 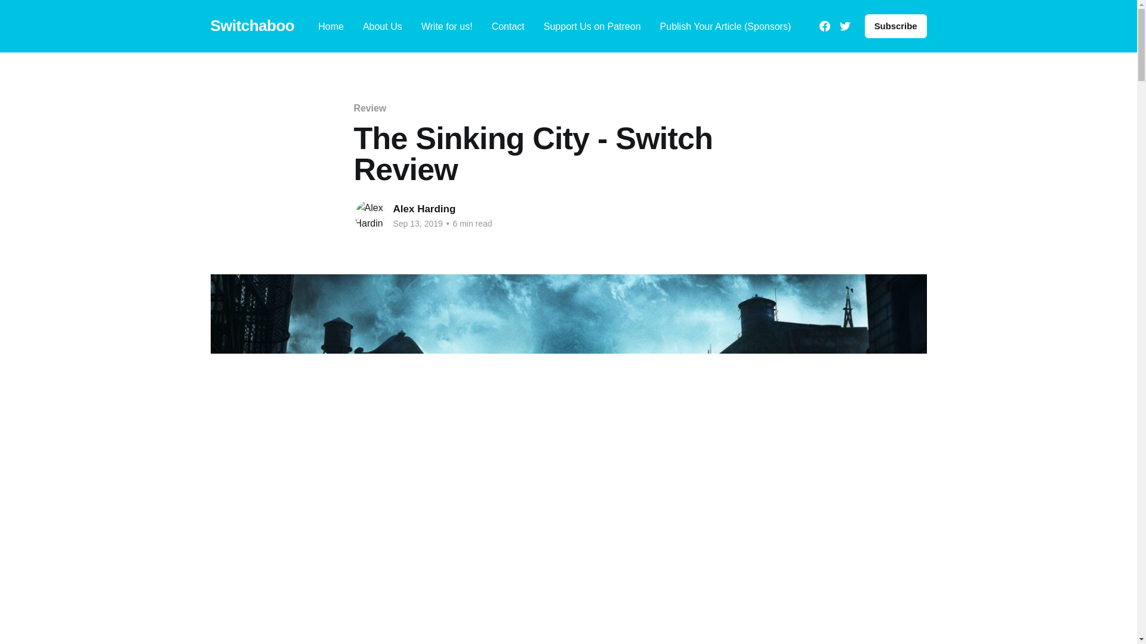 What do you see at coordinates (845, 26) in the screenshot?
I see `Twitter` at bounding box center [845, 26].